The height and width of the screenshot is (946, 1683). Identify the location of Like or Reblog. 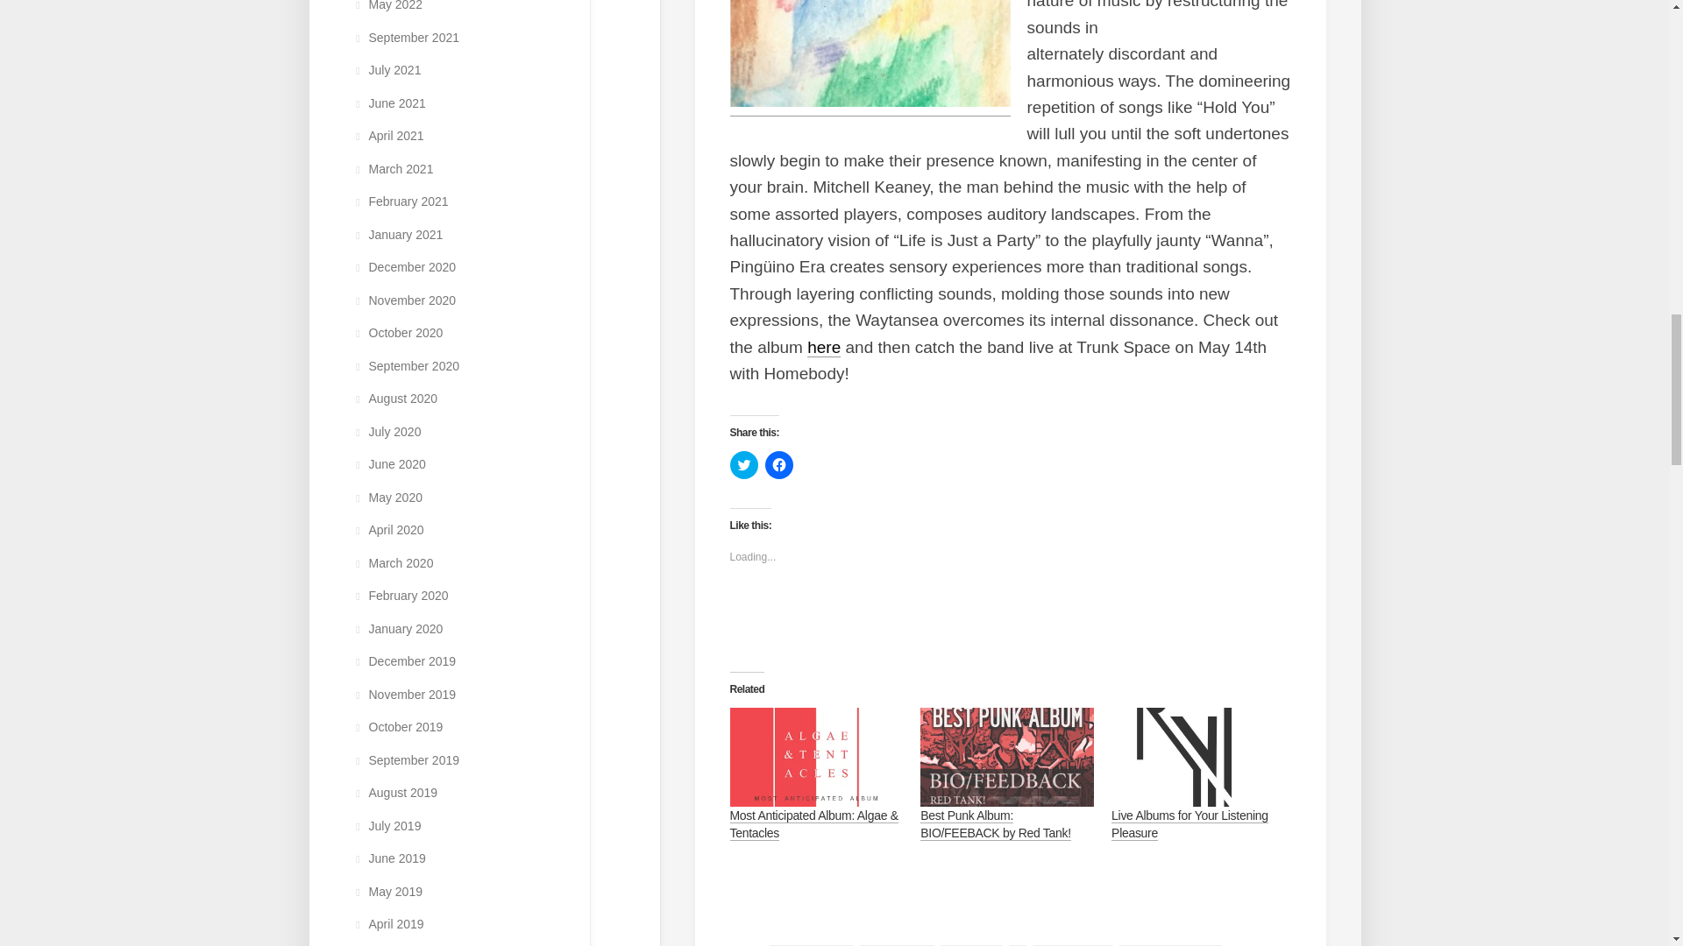
(1010, 614).